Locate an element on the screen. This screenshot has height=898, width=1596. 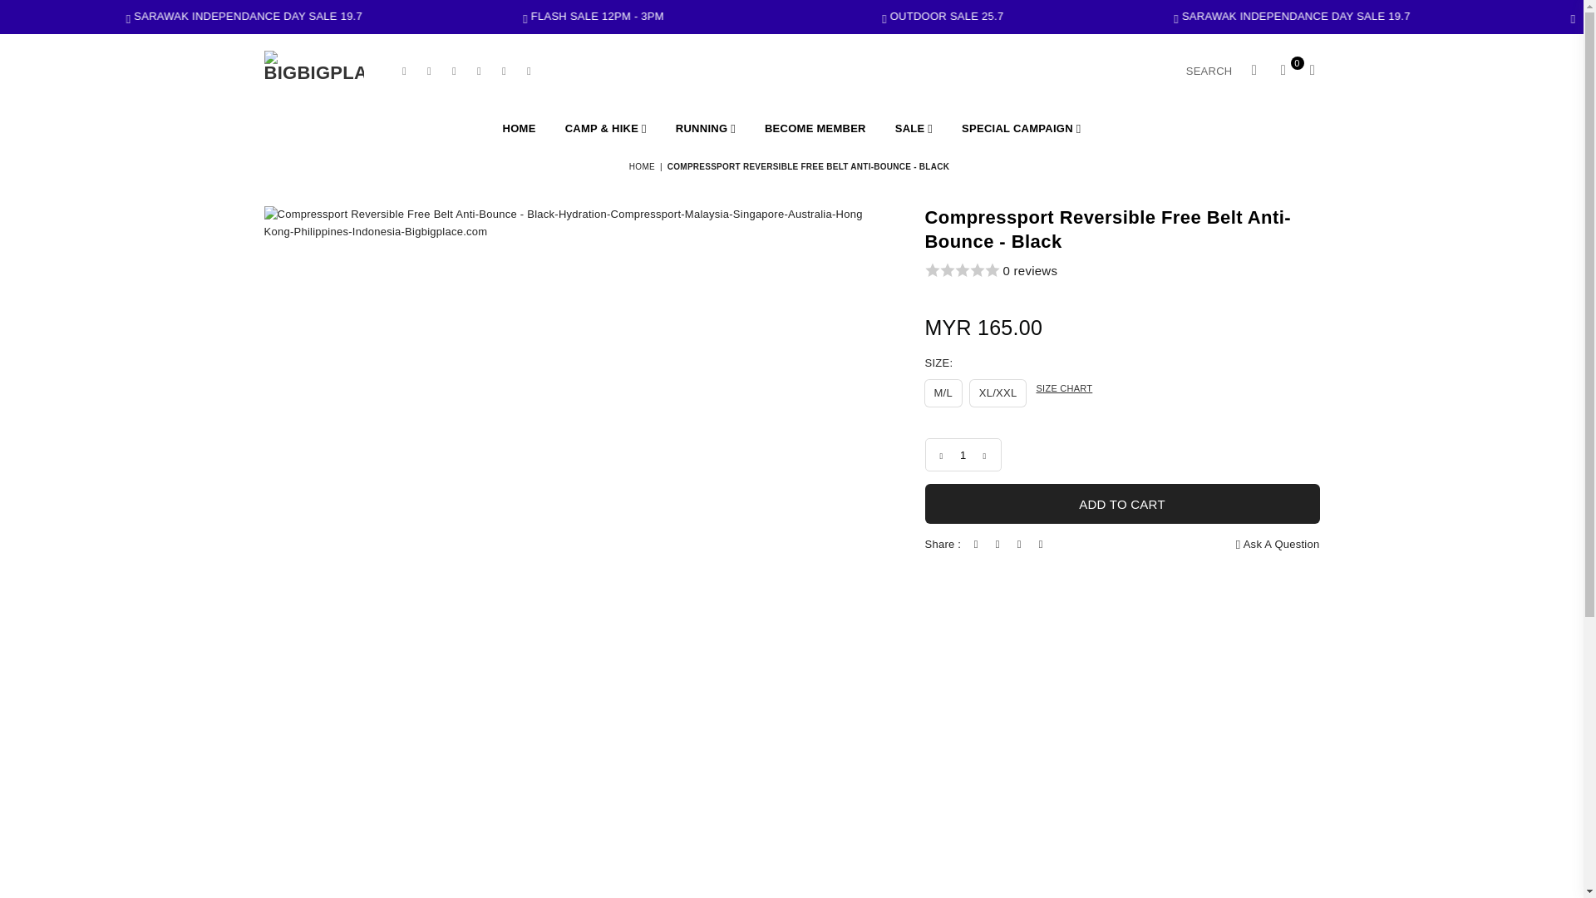
OUTDOOR SALE 25.7 is located at coordinates (1222, 16).